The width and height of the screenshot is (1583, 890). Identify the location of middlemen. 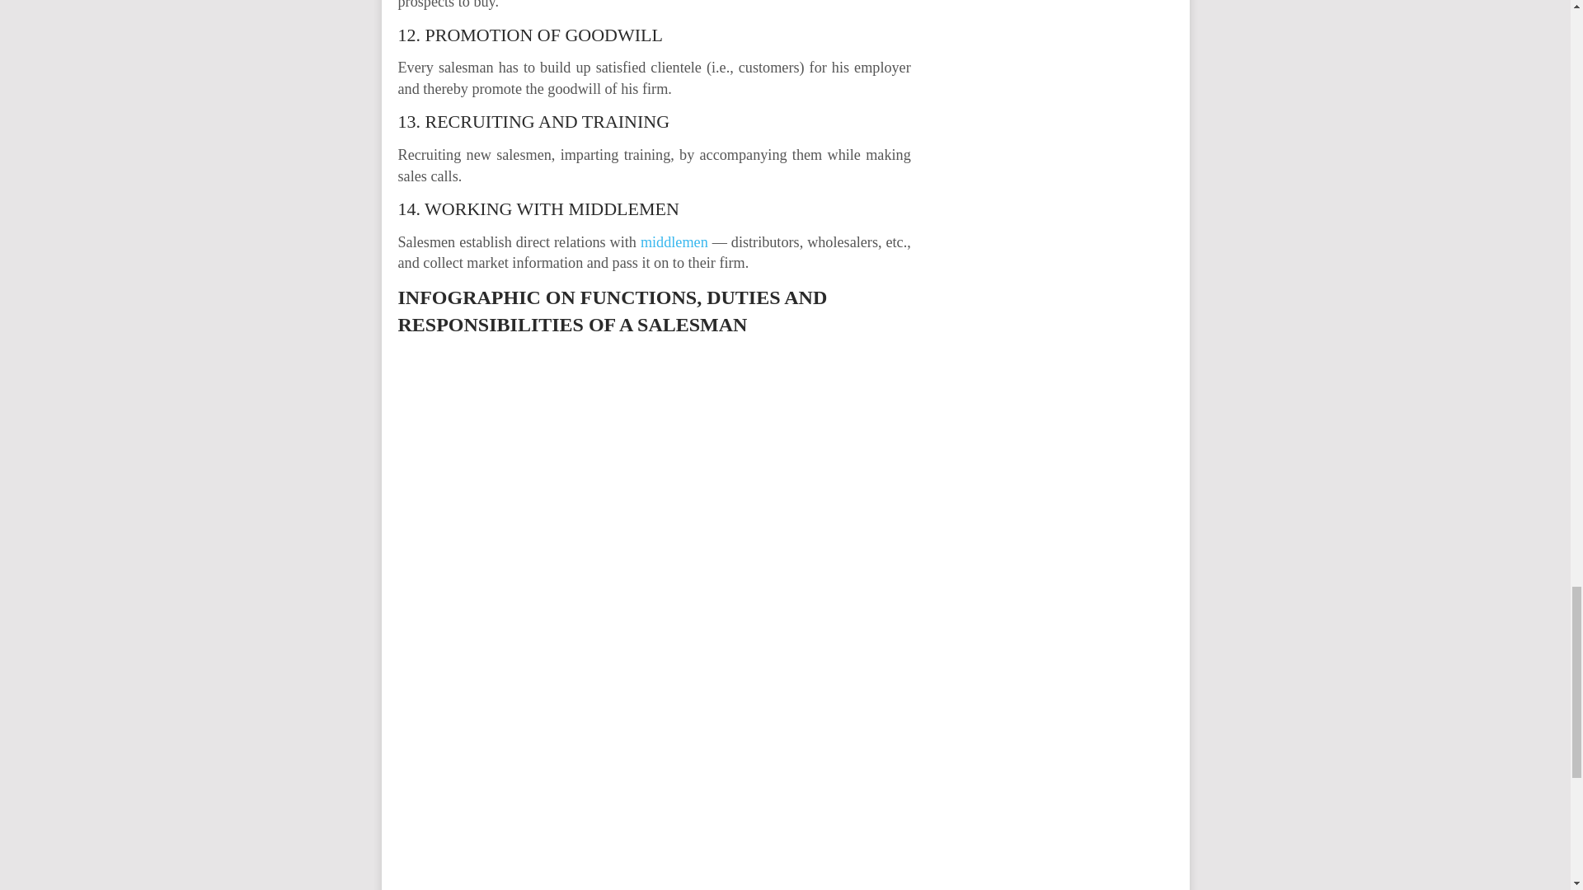
(674, 242).